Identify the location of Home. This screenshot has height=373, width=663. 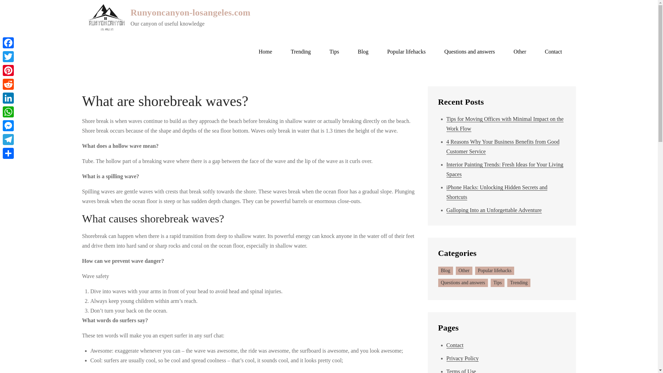
(265, 52).